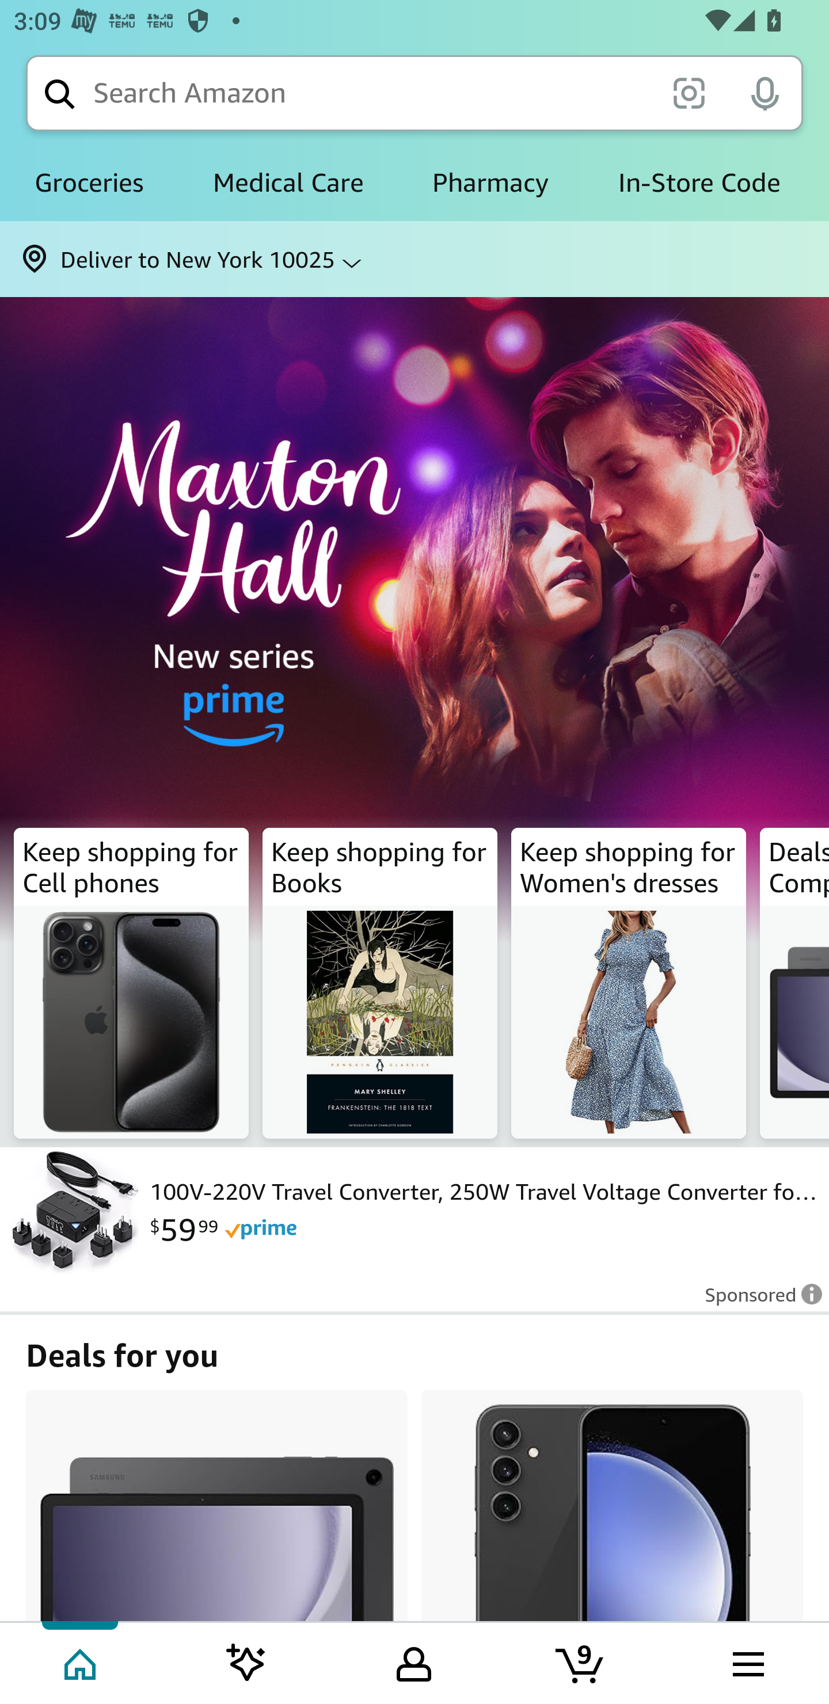  Describe the element at coordinates (757, 1301) in the screenshot. I see `Leave feedback on Sponsored ad Sponsored ` at that location.